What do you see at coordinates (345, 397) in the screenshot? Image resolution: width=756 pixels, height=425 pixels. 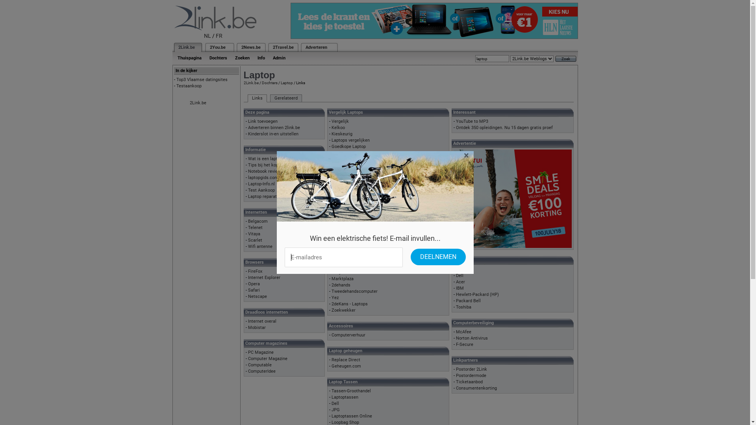 I see `Laptoptassen` at bounding box center [345, 397].